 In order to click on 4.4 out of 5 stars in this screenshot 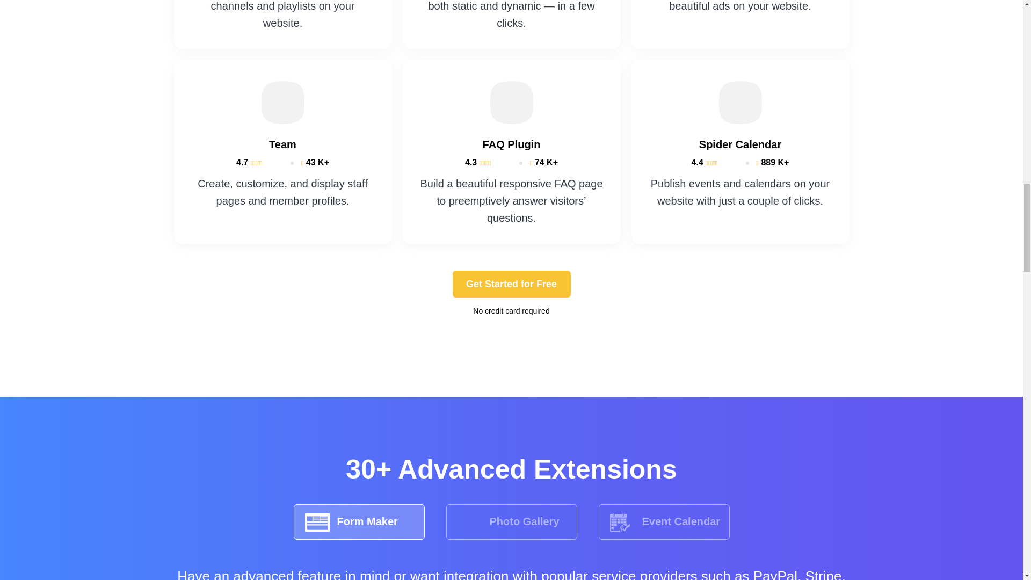, I will do `click(711, 162)`.